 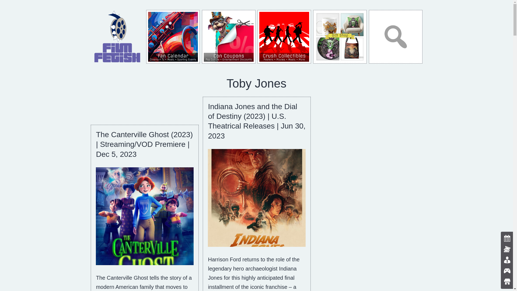 What do you see at coordinates (284, 37) in the screenshot?
I see `Crush Collectibles` at bounding box center [284, 37].